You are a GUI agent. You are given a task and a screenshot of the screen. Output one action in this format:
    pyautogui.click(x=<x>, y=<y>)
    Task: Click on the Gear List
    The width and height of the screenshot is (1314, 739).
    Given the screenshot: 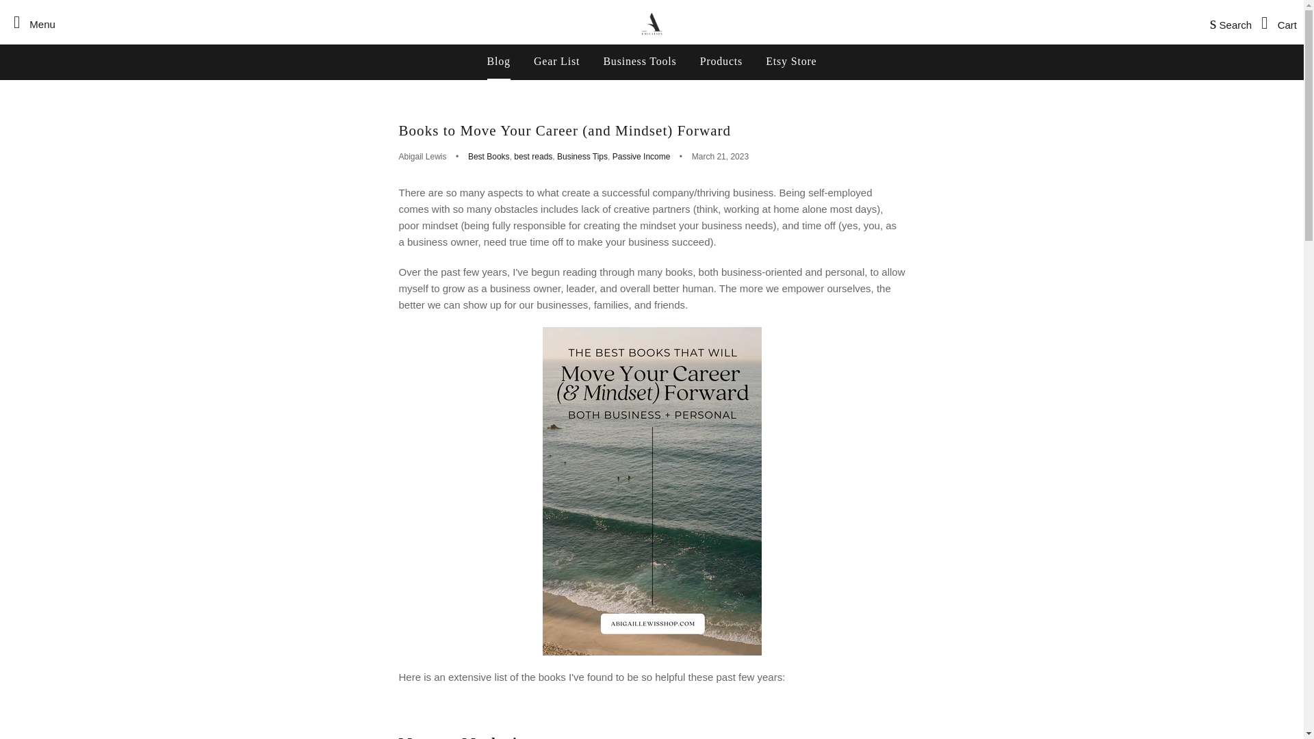 What is the action you would take?
    pyautogui.click(x=556, y=61)
    